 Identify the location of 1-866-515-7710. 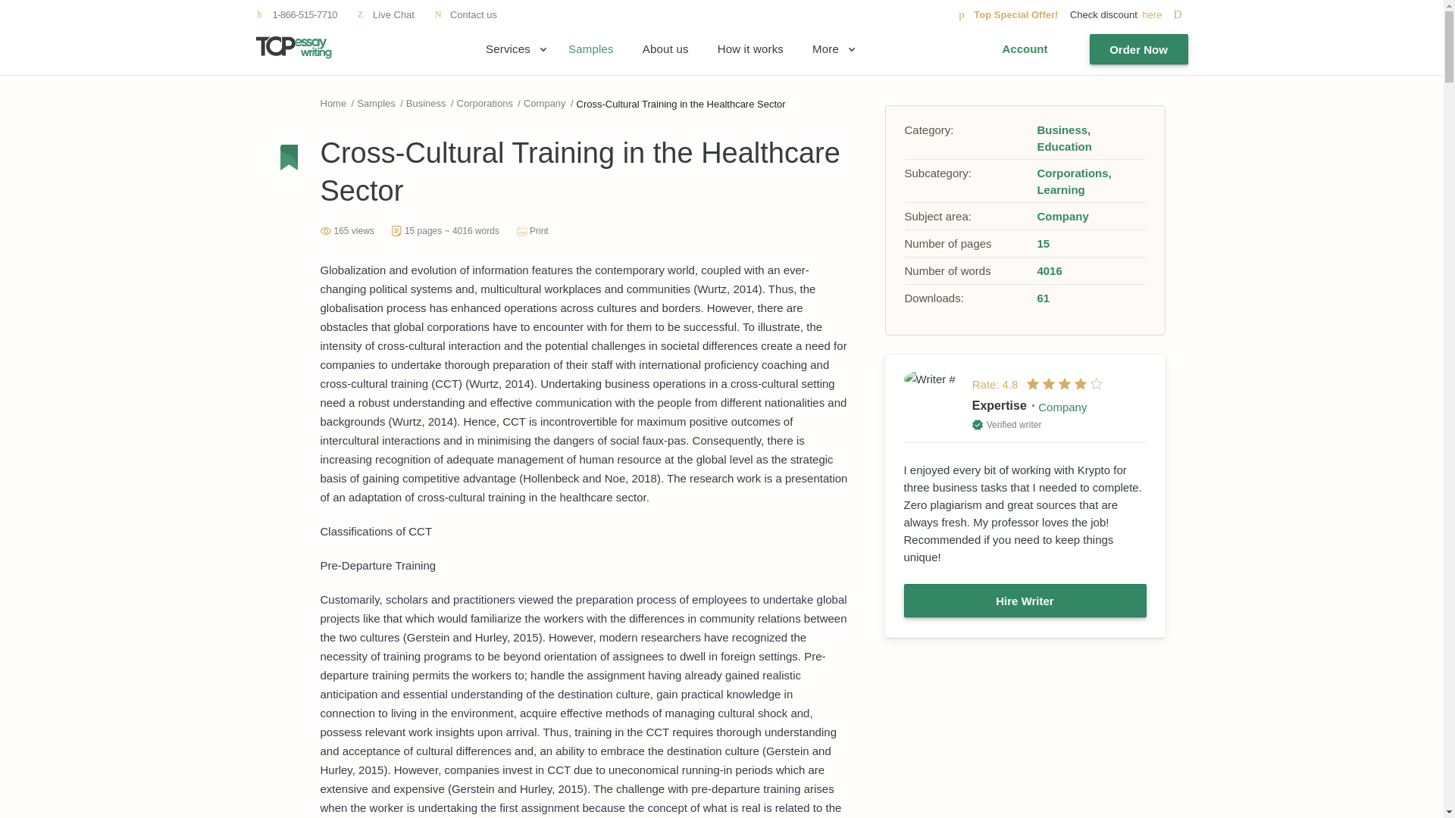
(296, 14).